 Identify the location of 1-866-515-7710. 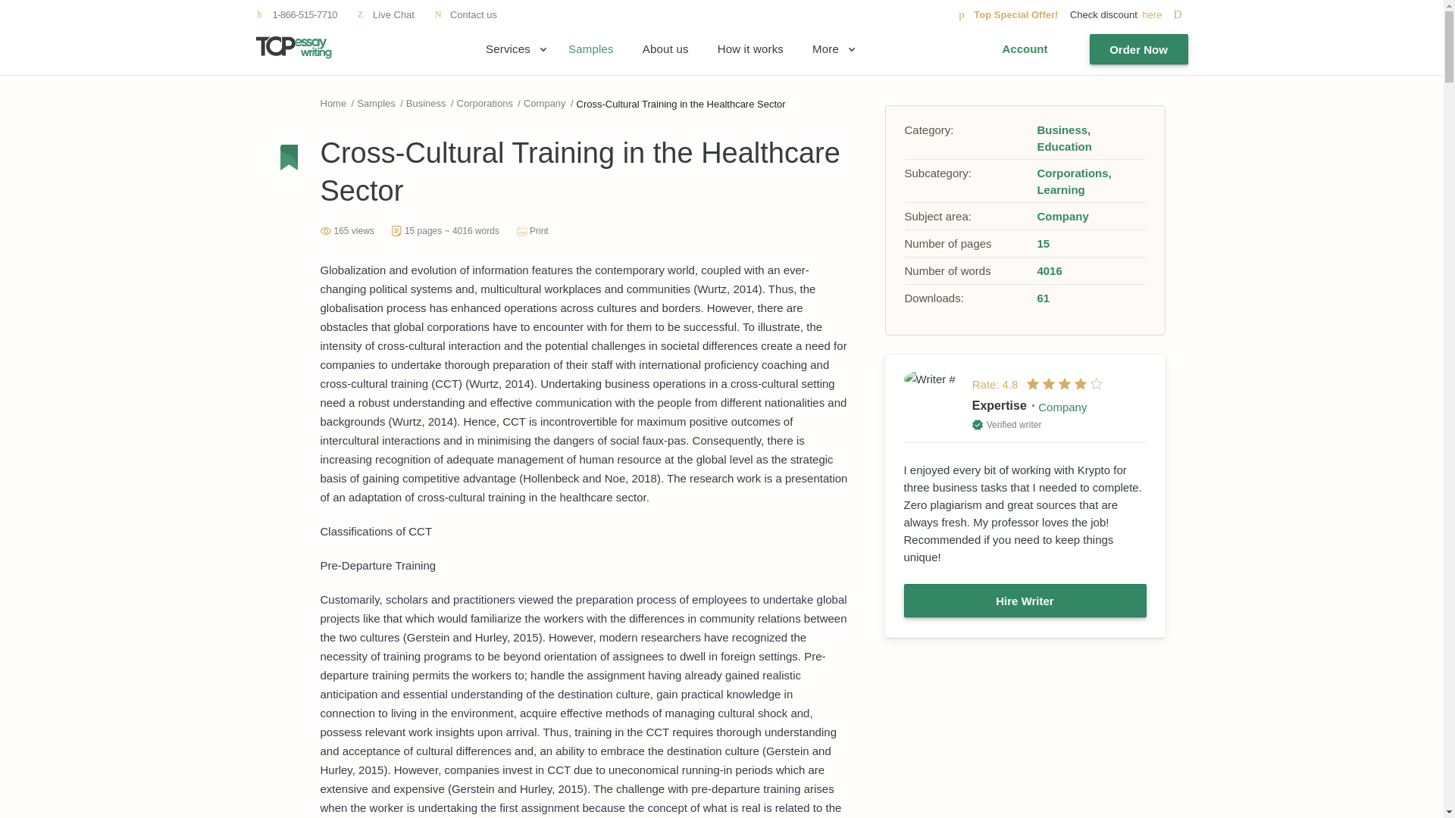
(296, 14).